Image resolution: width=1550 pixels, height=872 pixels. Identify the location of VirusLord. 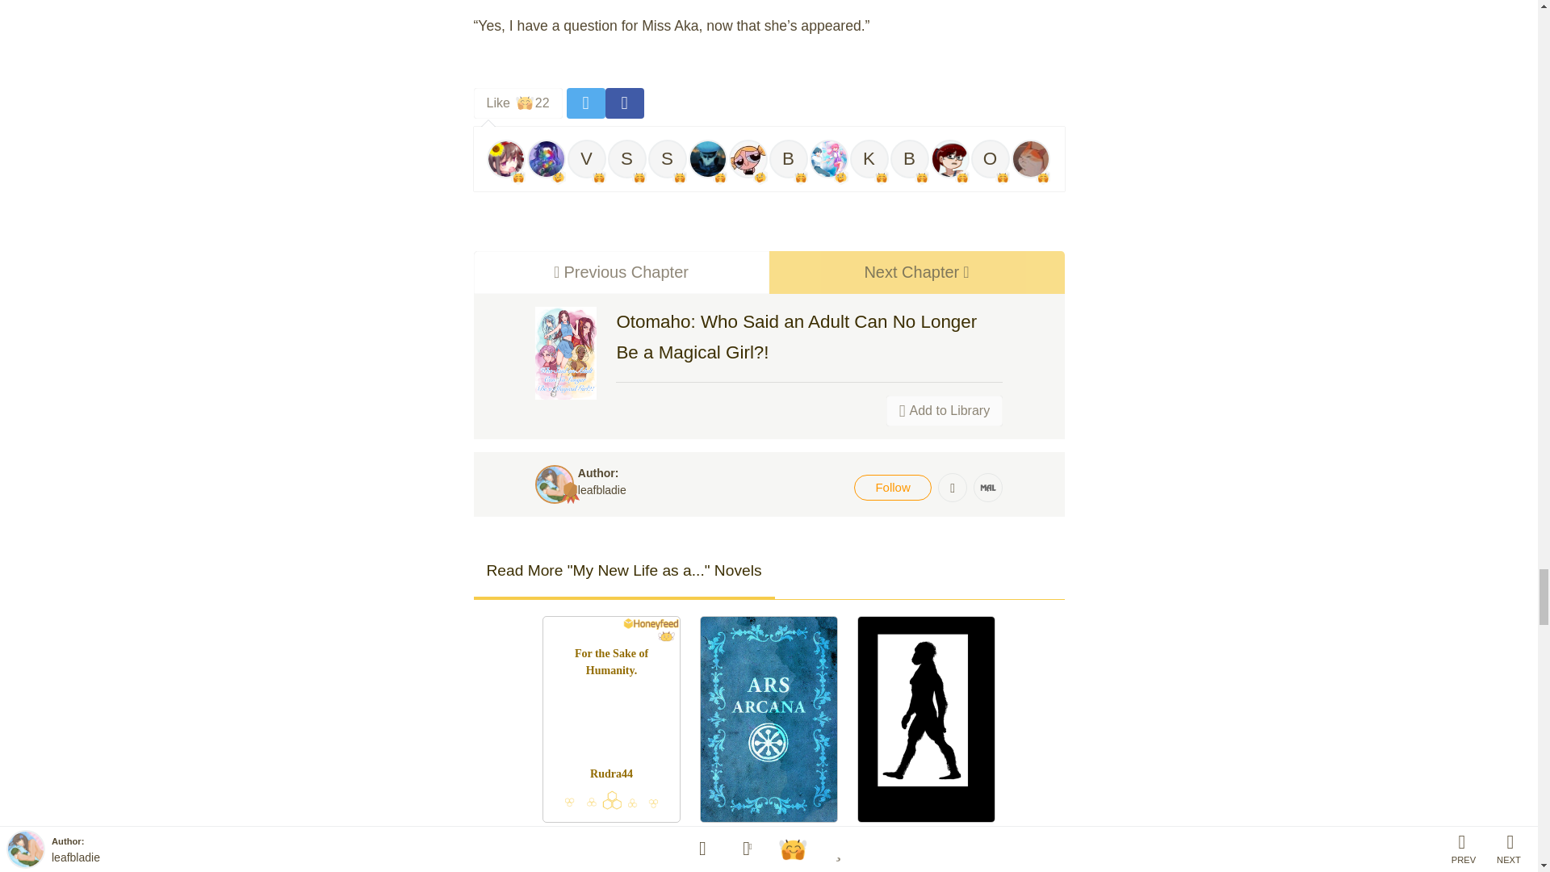
(748, 158).